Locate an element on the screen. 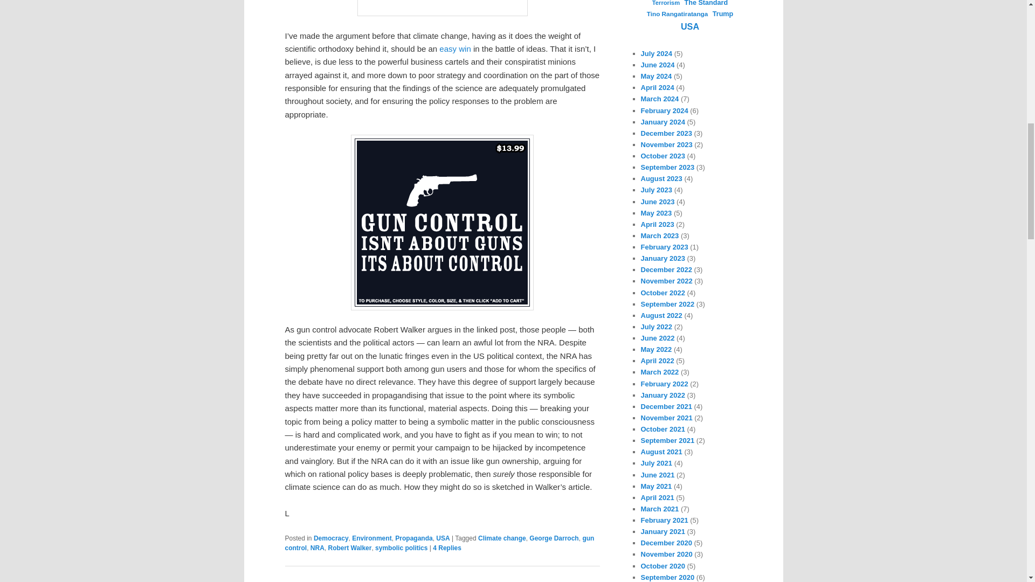  symbolic politics is located at coordinates (401, 548).